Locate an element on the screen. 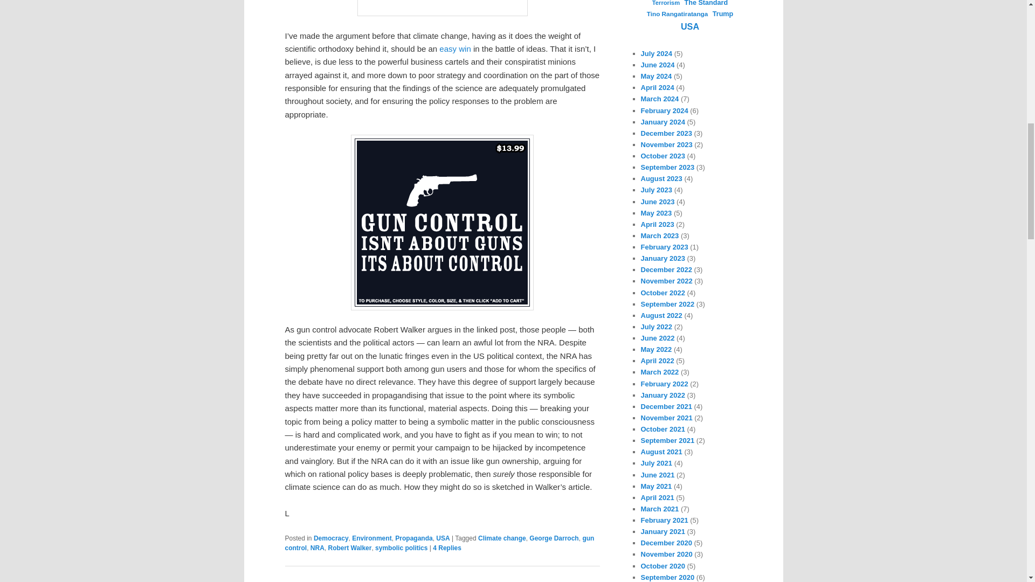  symbolic politics is located at coordinates (401, 548).